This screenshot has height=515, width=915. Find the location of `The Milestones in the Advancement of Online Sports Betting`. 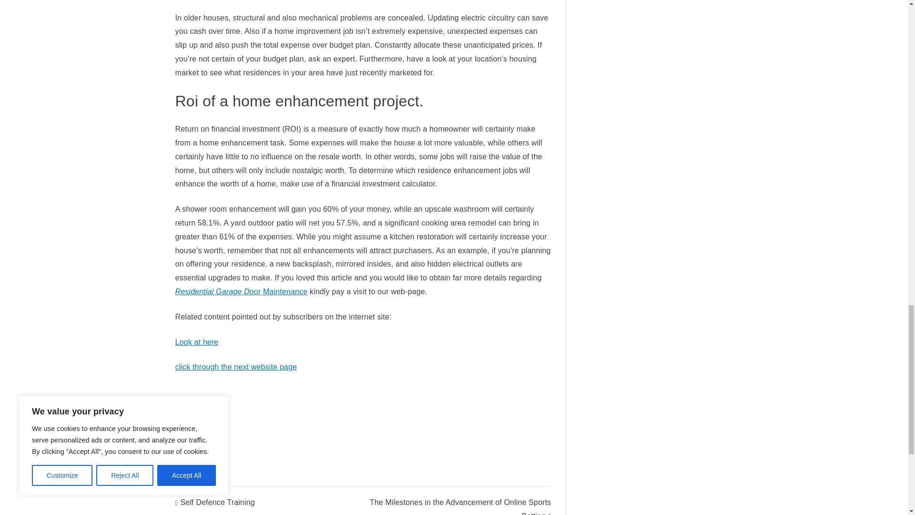

The Milestones in the Advancement of Online Sports Betting is located at coordinates (460, 506).